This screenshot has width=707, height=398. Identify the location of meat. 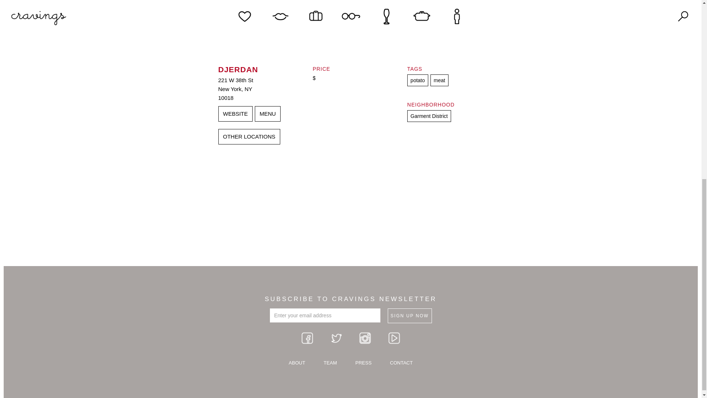
(439, 80).